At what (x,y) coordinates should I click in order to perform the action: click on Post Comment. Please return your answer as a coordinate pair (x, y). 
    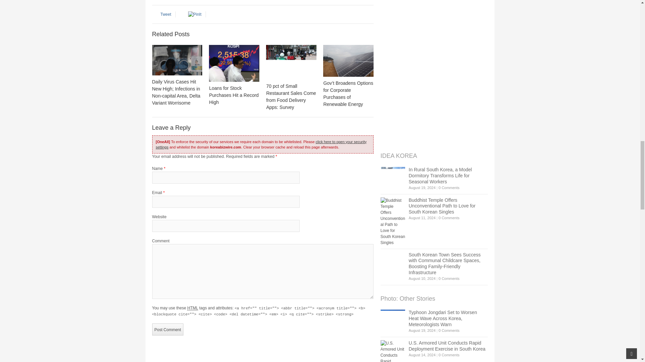
    Looking at the image, I should click on (167, 329).